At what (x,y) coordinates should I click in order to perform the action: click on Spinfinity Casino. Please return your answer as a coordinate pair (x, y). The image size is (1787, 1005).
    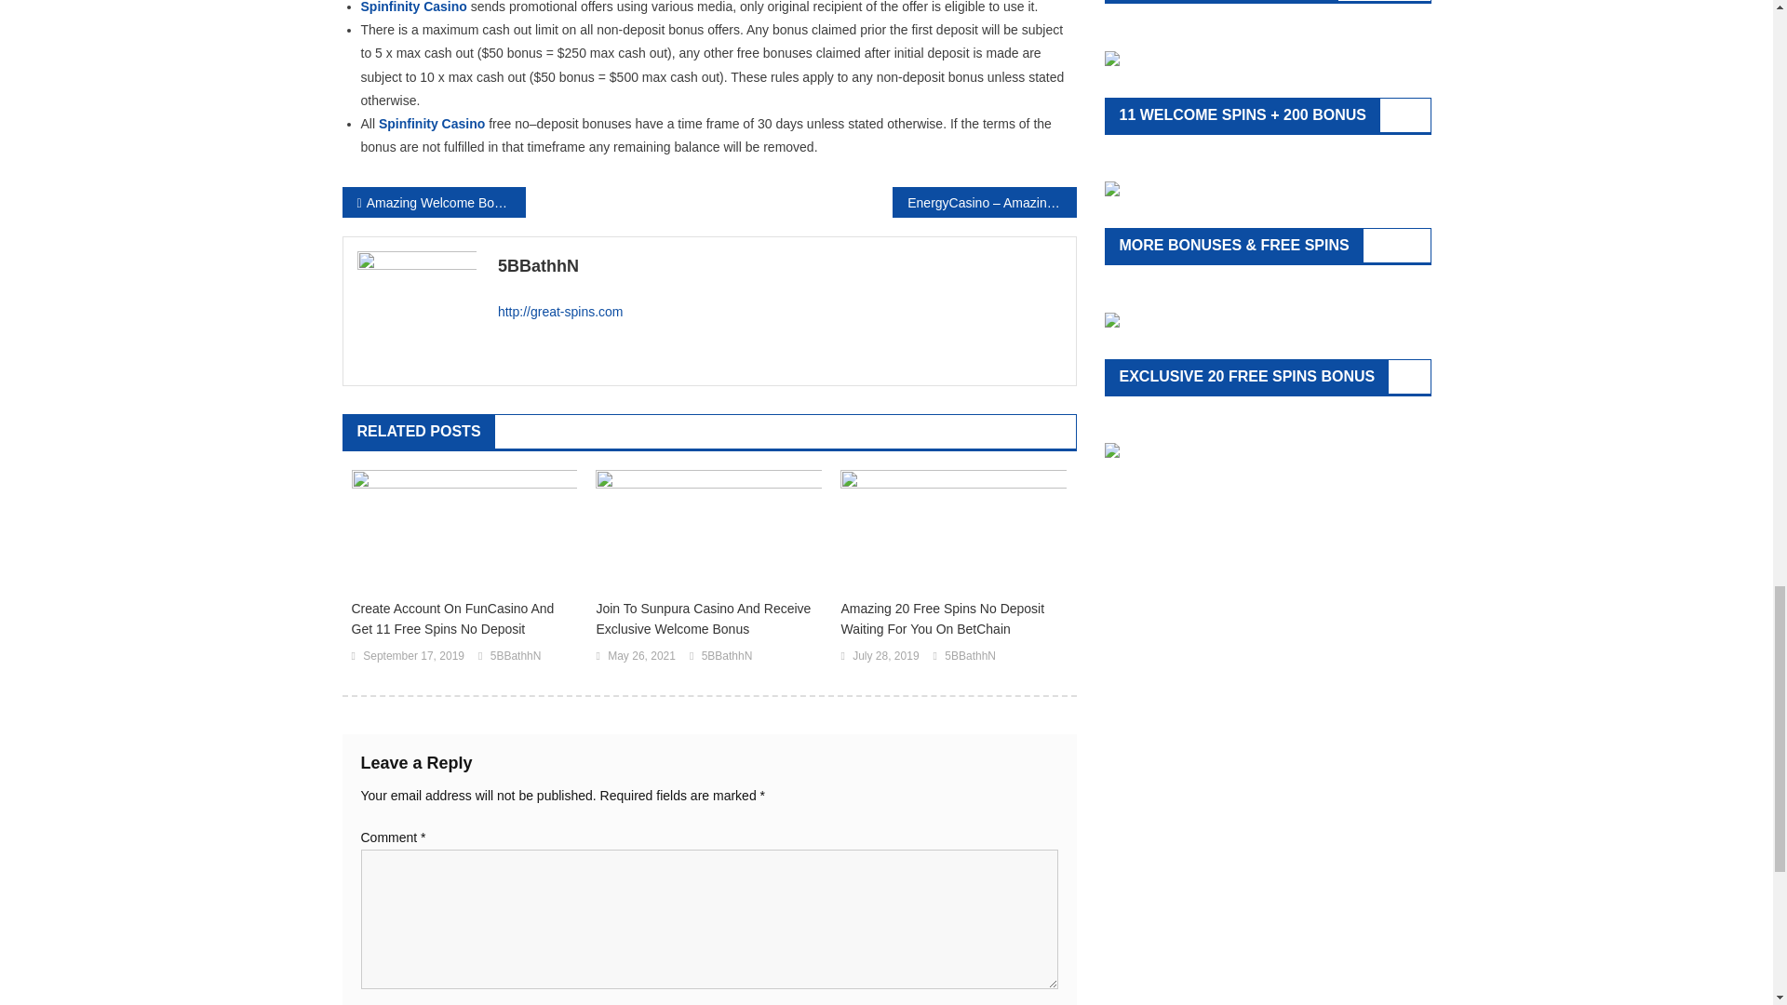
    Looking at the image, I should click on (432, 124).